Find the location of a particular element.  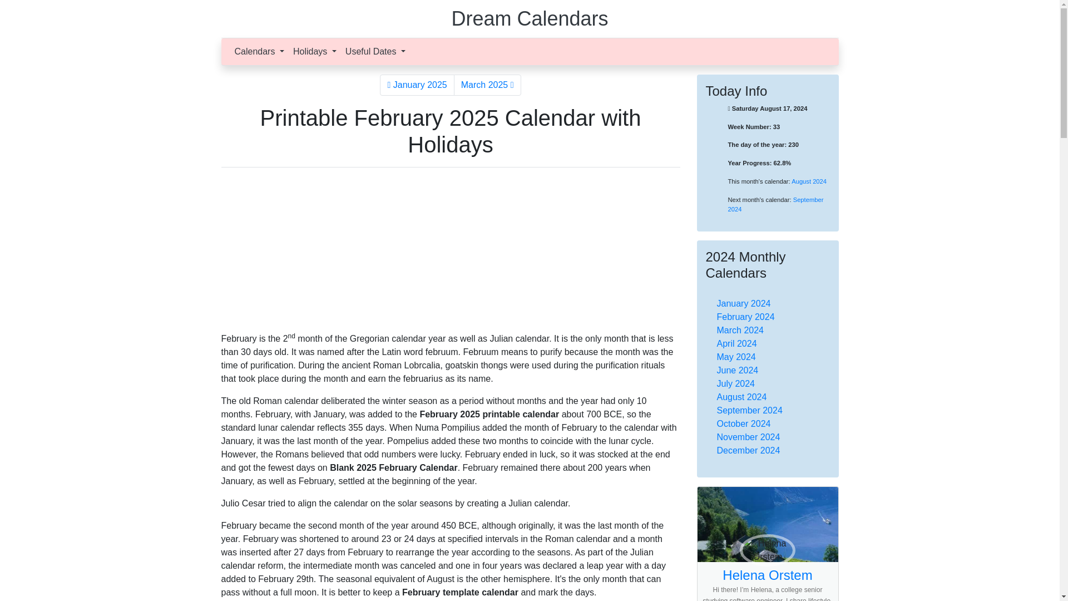

Printable Calendar is located at coordinates (529, 18).